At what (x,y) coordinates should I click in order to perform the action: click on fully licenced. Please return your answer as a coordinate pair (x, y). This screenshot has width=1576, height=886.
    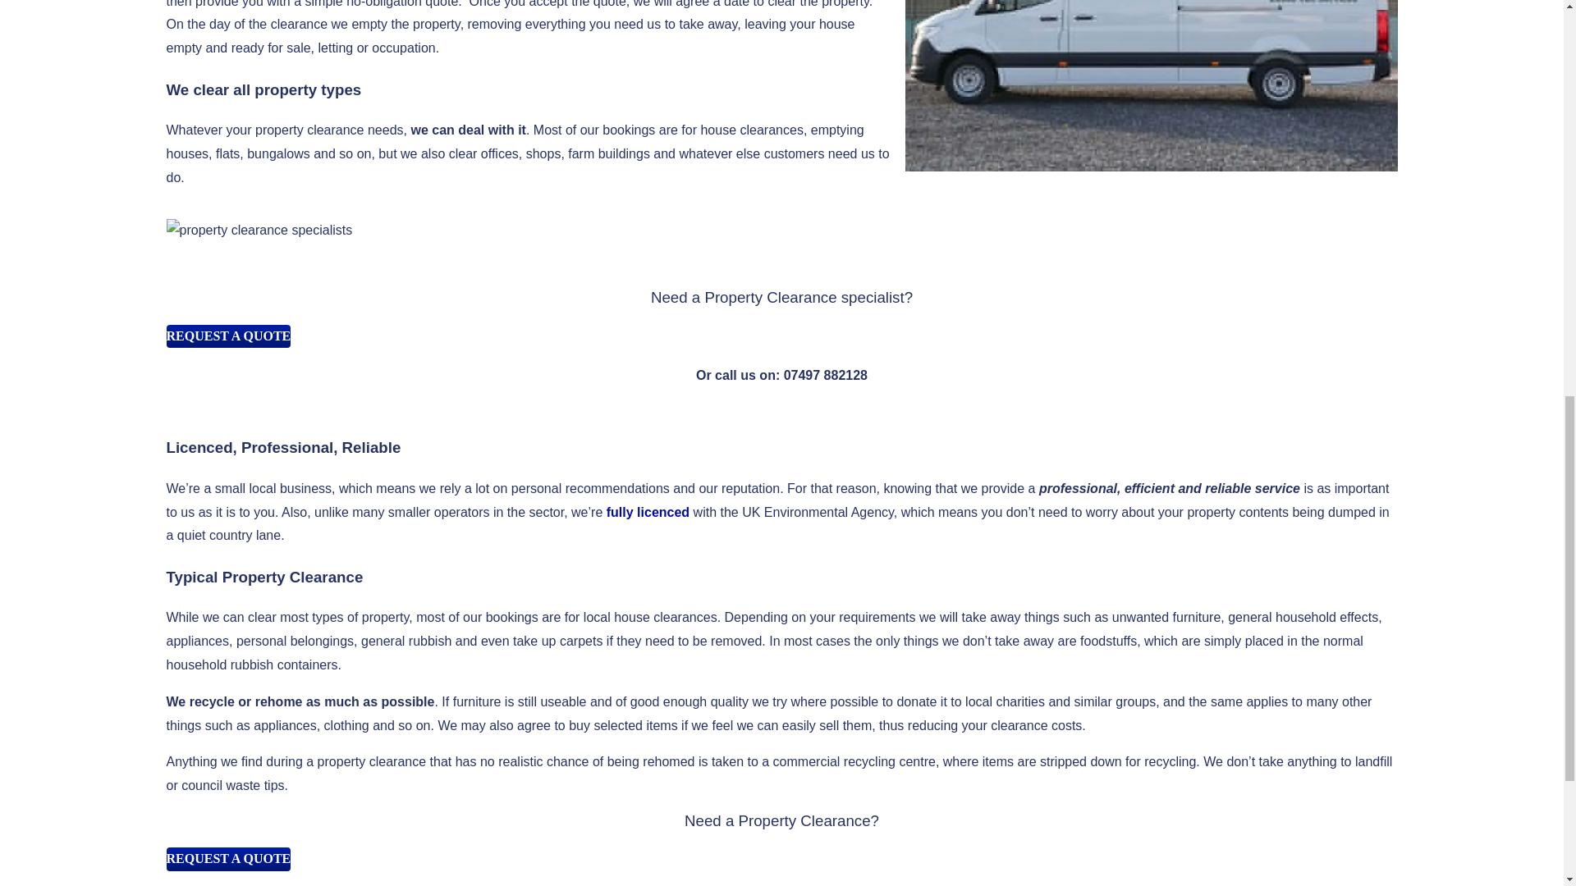
    Looking at the image, I should click on (648, 512).